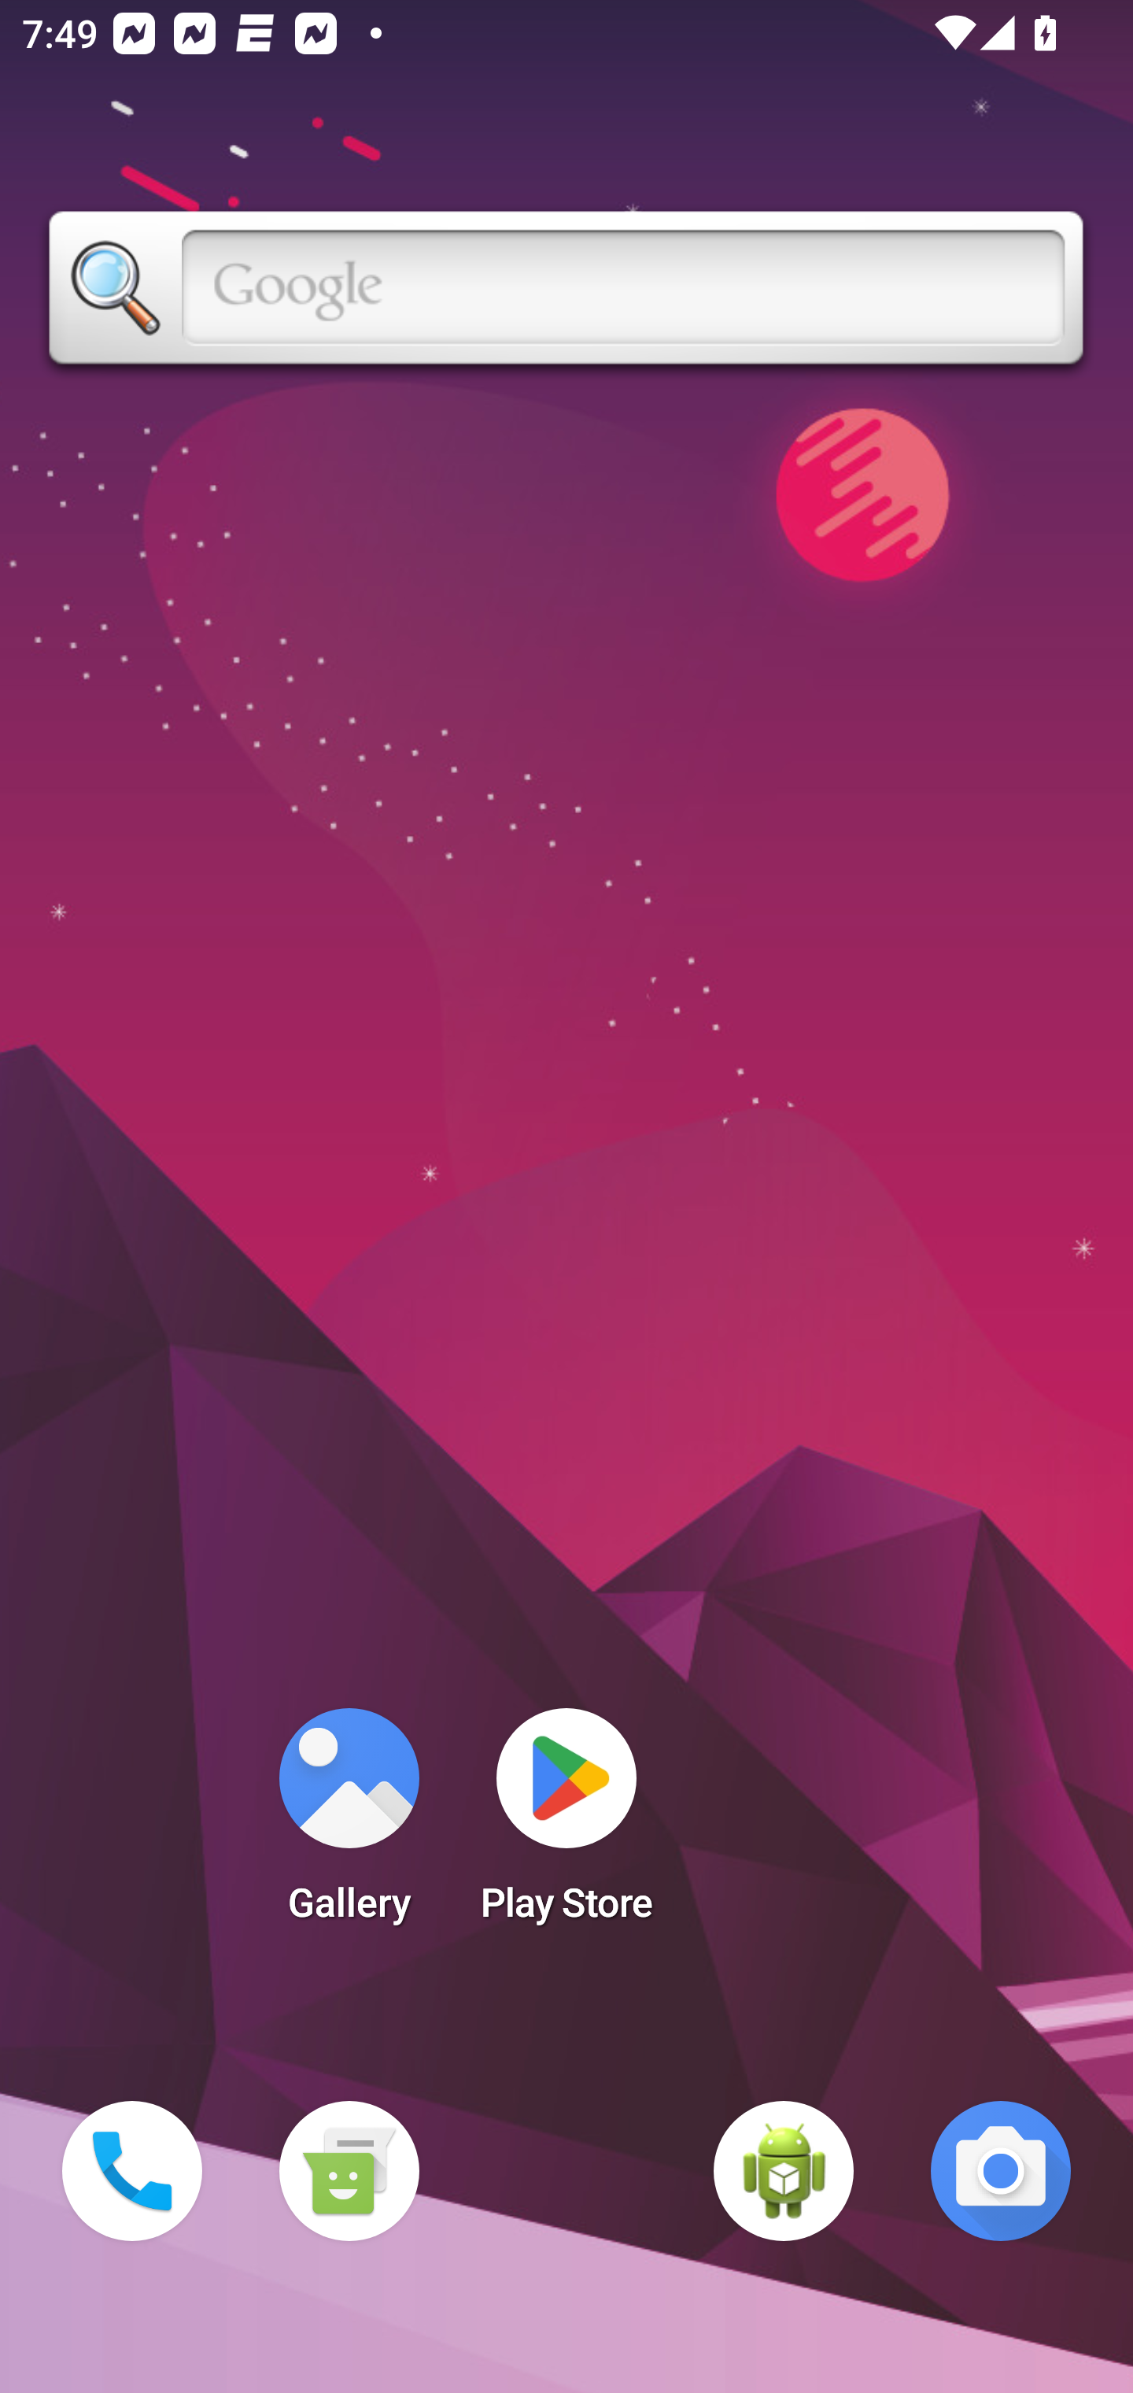  Describe the element at coordinates (566, 1825) in the screenshot. I see `Play Store` at that location.